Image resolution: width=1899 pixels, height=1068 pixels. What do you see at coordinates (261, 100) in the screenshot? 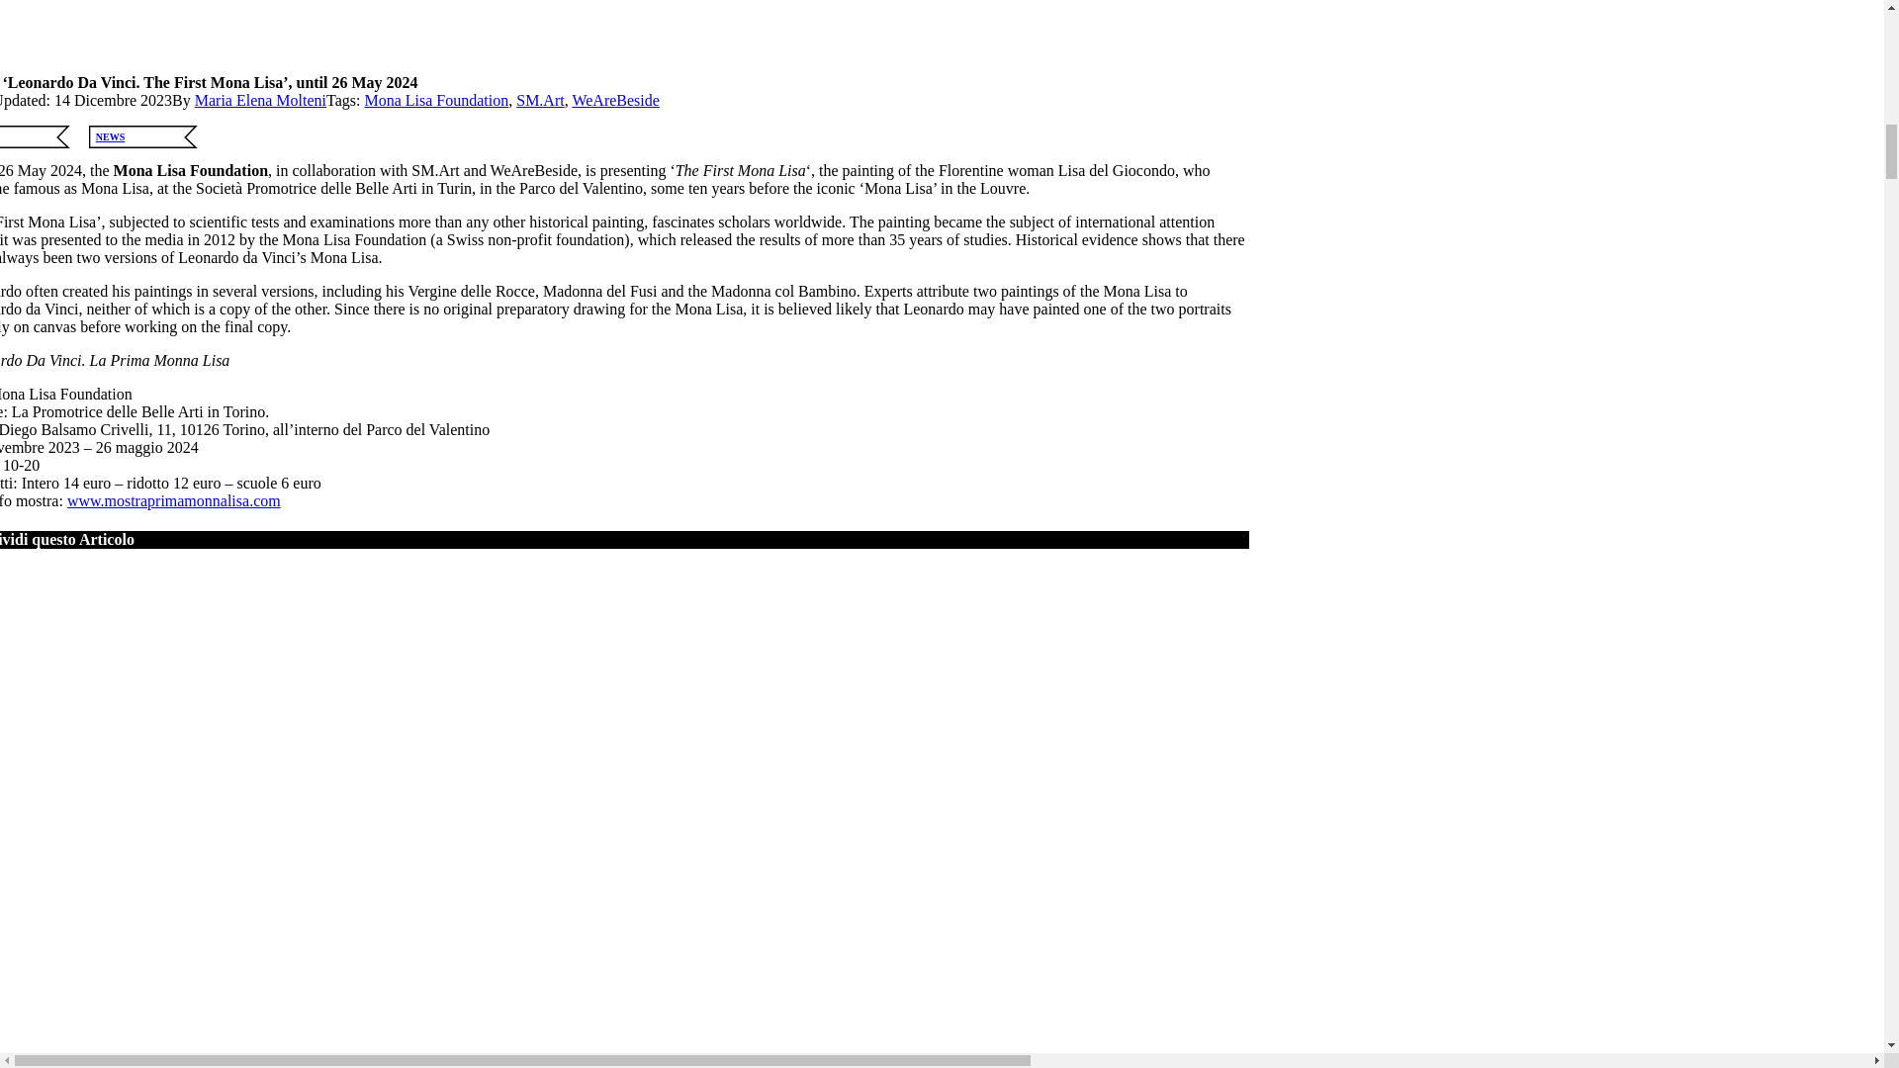
I see `Maria Elena Molteni` at bounding box center [261, 100].